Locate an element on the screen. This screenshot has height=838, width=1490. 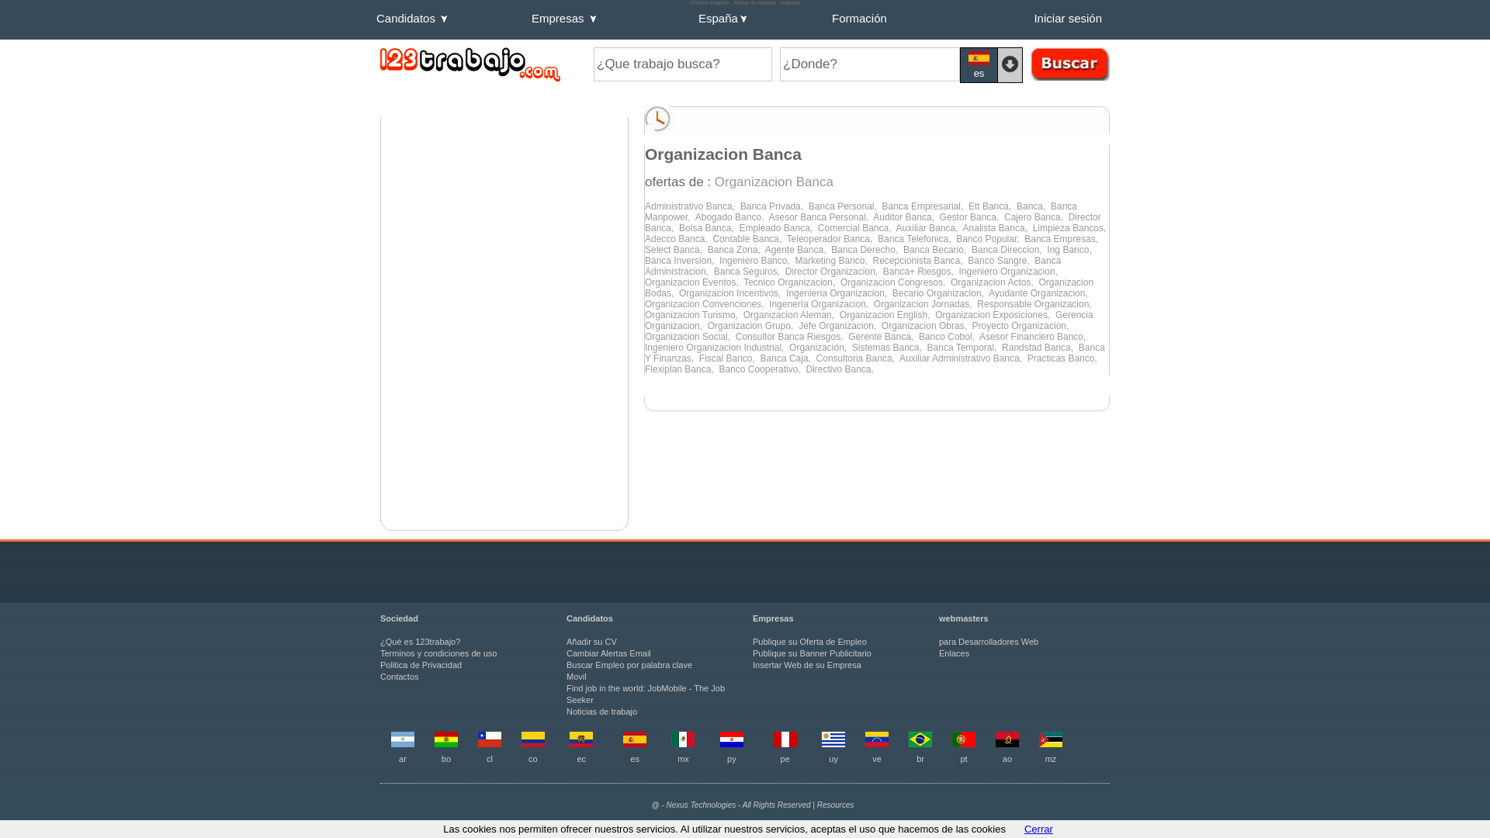
Banca Empresas,  is located at coordinates (1062, 239).